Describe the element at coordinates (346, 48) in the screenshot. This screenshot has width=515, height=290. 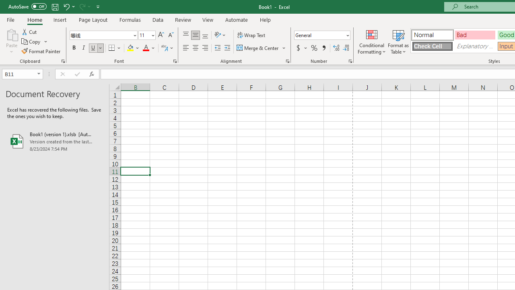
I see `Decrease Decimal` at that location.